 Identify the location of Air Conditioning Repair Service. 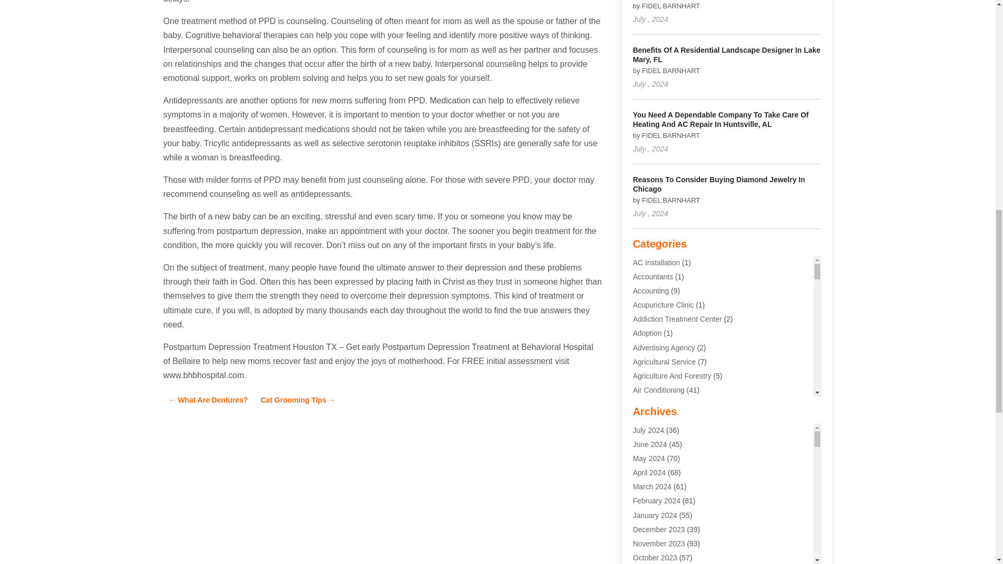
(683, 419).